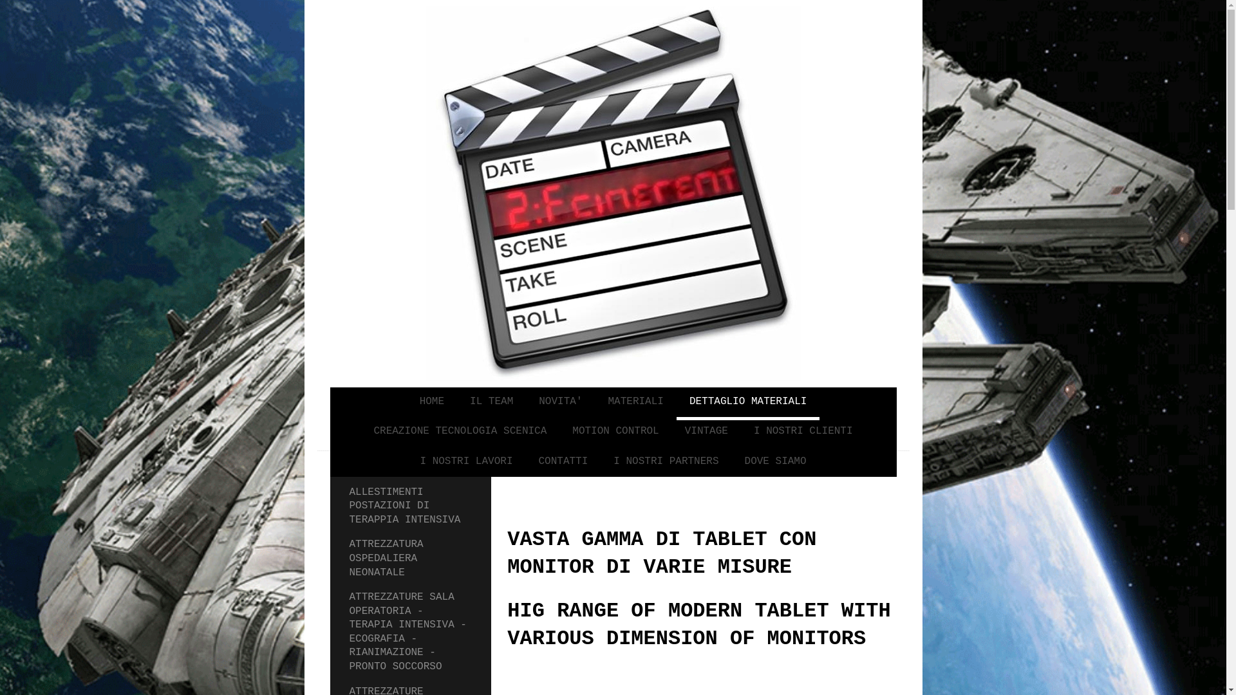  Describe the element at coordinates (492, 404) in the screenshot. I see `IL TEAM` at that location.